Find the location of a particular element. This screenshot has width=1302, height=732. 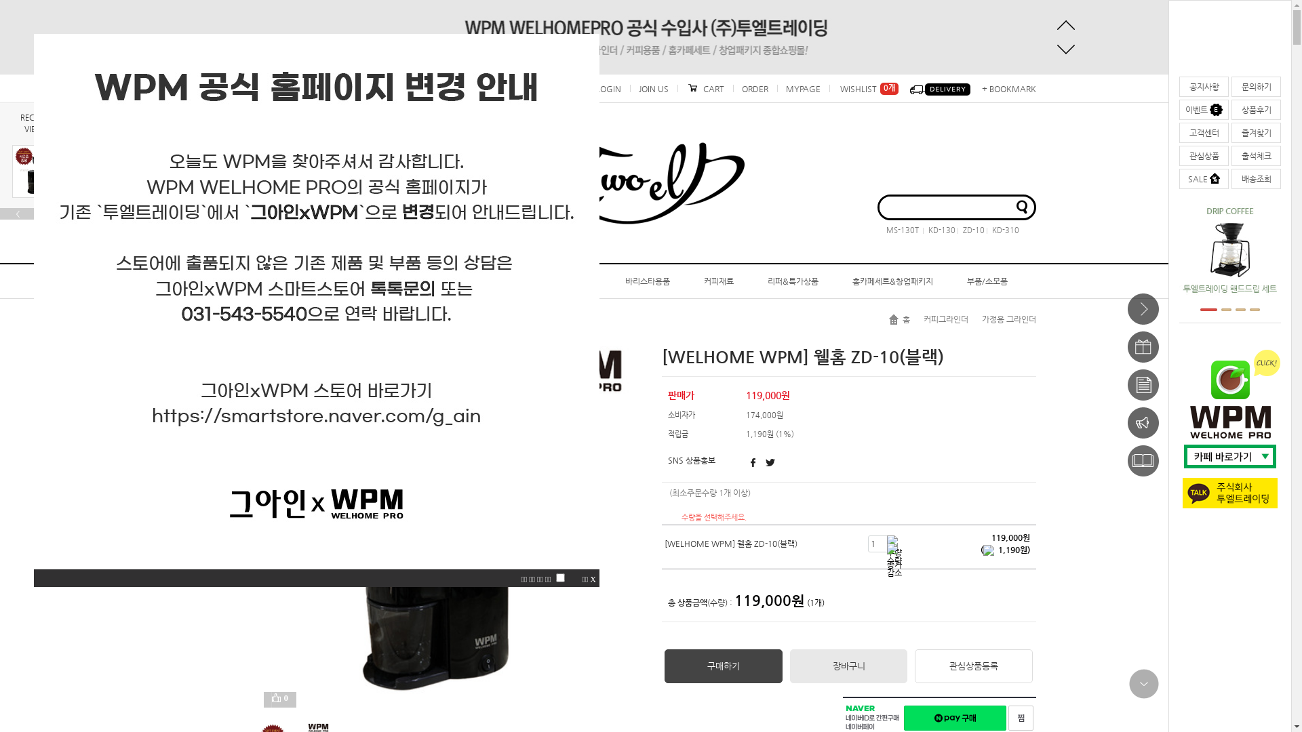

ZD-10 is located at coordinates (971, 230).